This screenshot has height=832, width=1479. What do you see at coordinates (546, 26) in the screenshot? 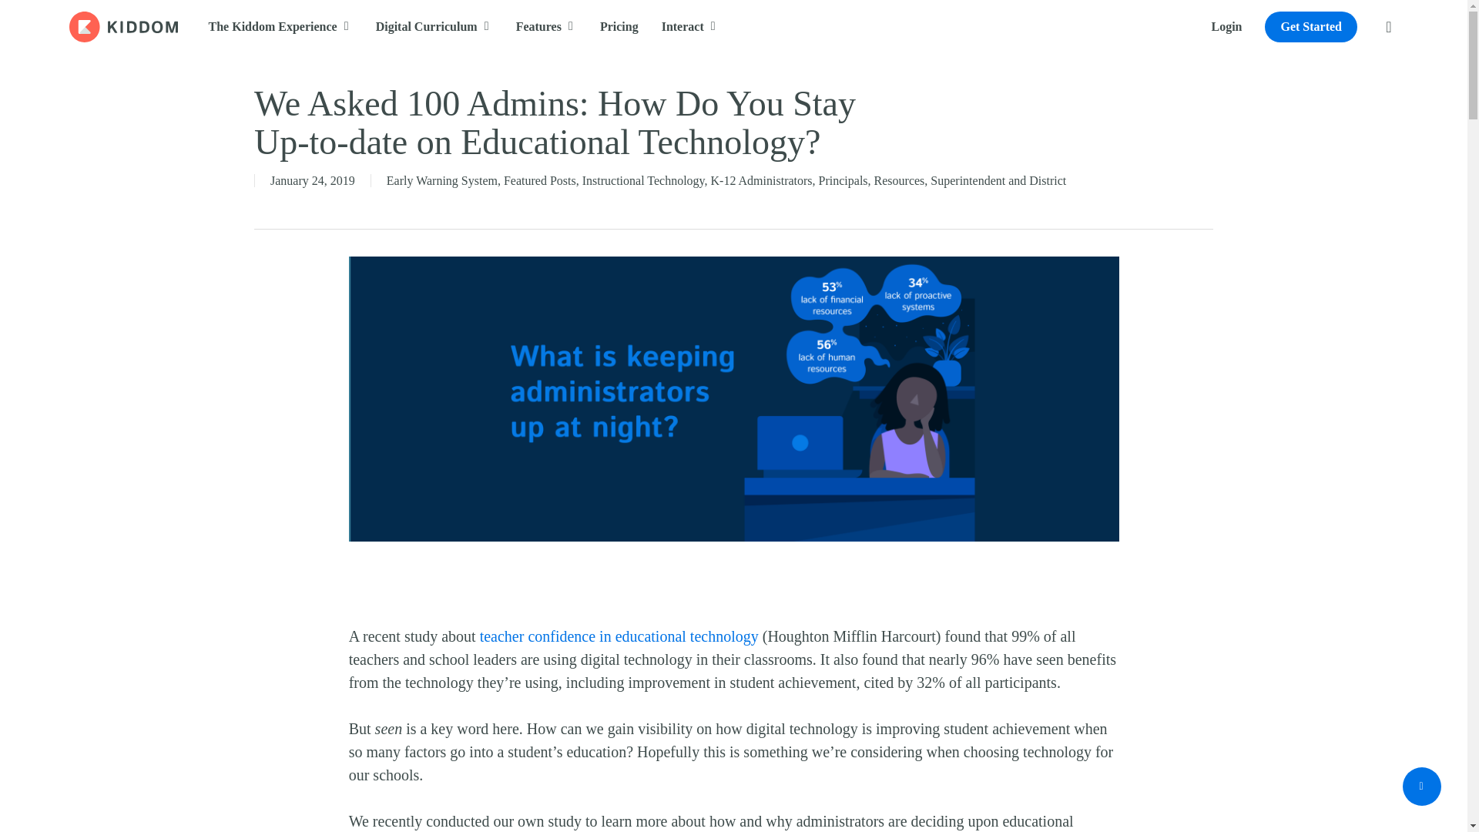
I see `Features` at bounding box center [546, 26].